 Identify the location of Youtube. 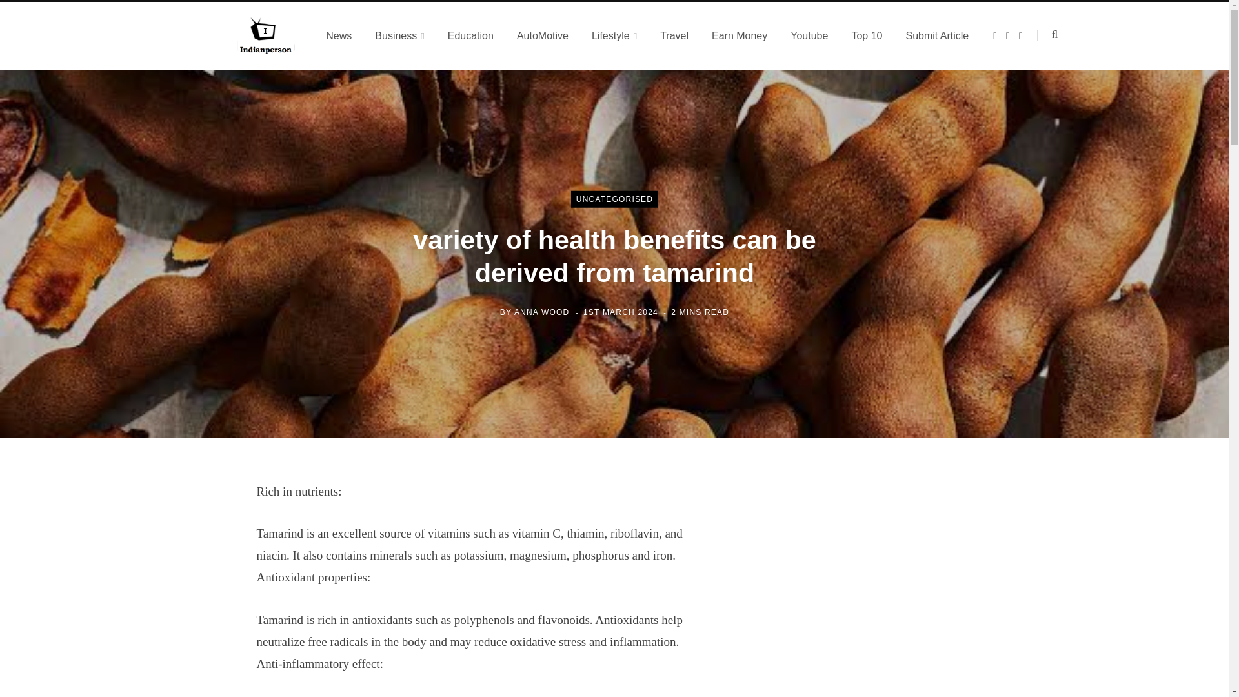
(809, 35).